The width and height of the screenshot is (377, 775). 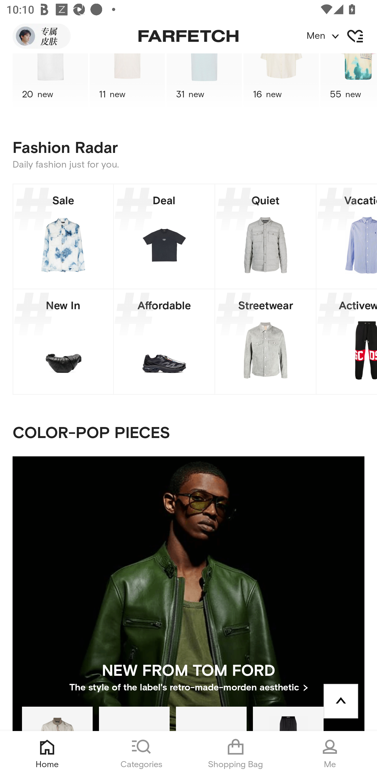 What do you see at coordinates (349, 82) in the screenshot?
I see `55  new` at bounding box center [349, 82].